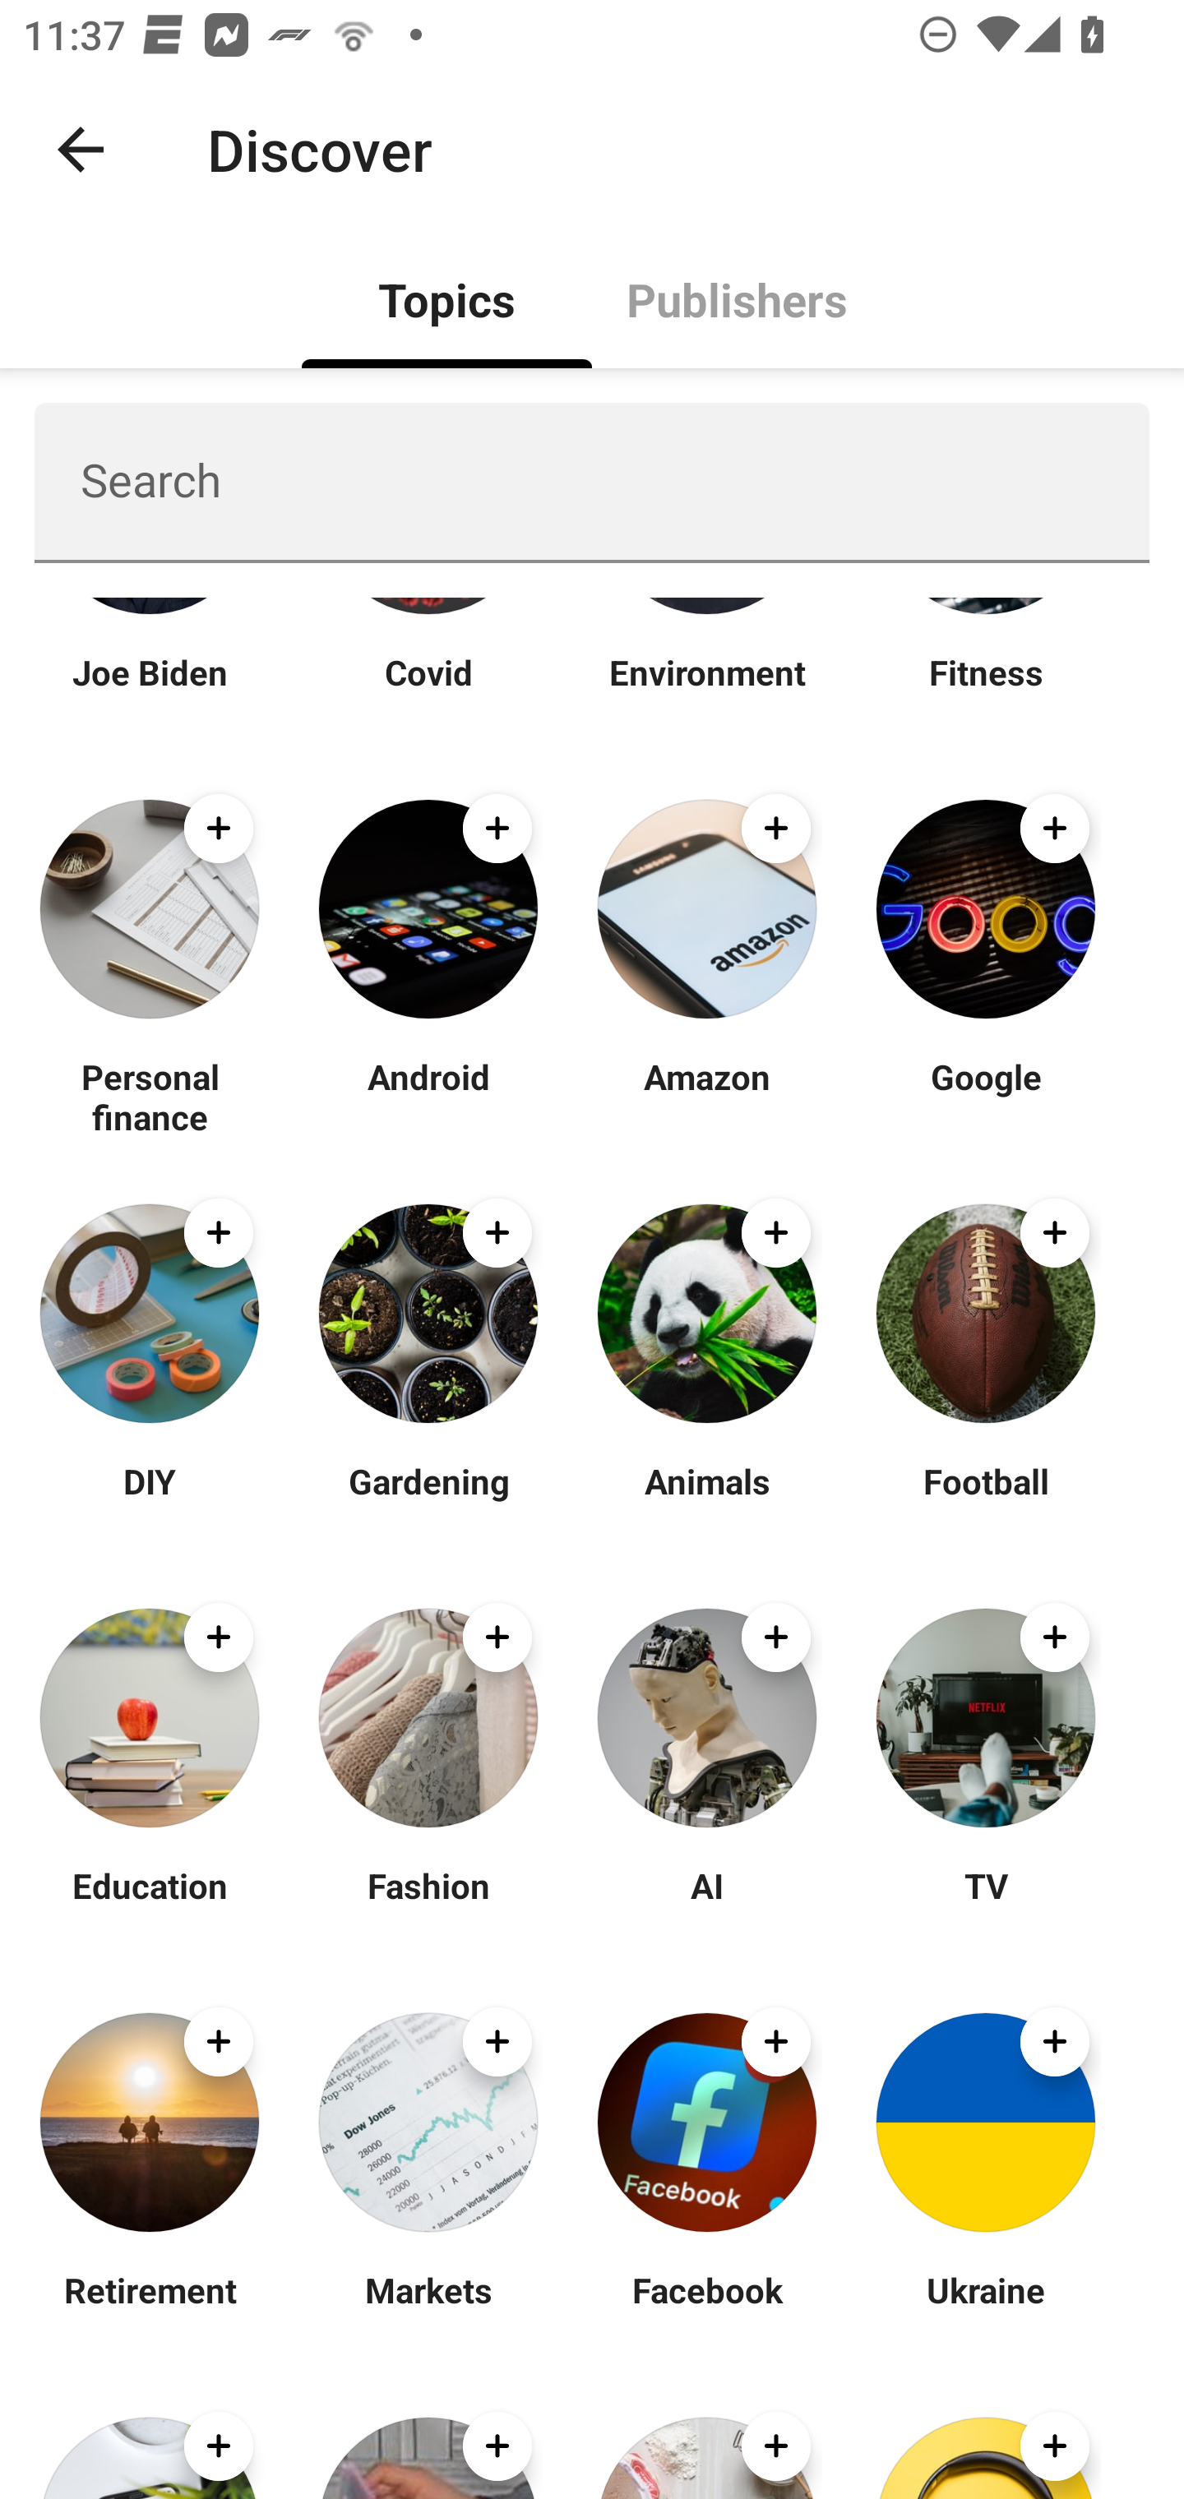 The width and height of the screenshot is (1184, 2499). I want to click on Joe Biden, so click(150, 692).